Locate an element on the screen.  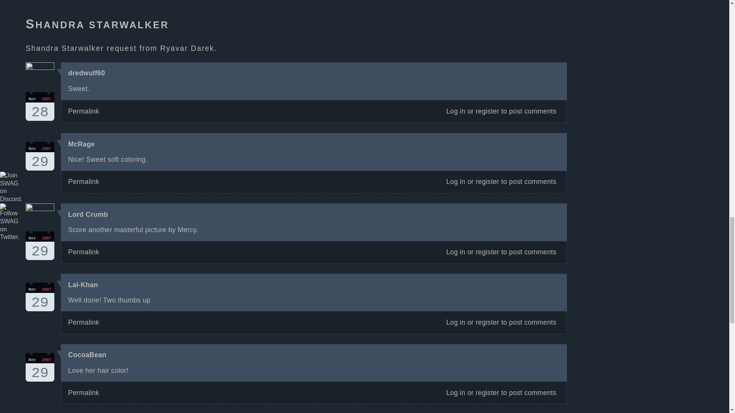
View user profile. is located at coordinates (81, 144).